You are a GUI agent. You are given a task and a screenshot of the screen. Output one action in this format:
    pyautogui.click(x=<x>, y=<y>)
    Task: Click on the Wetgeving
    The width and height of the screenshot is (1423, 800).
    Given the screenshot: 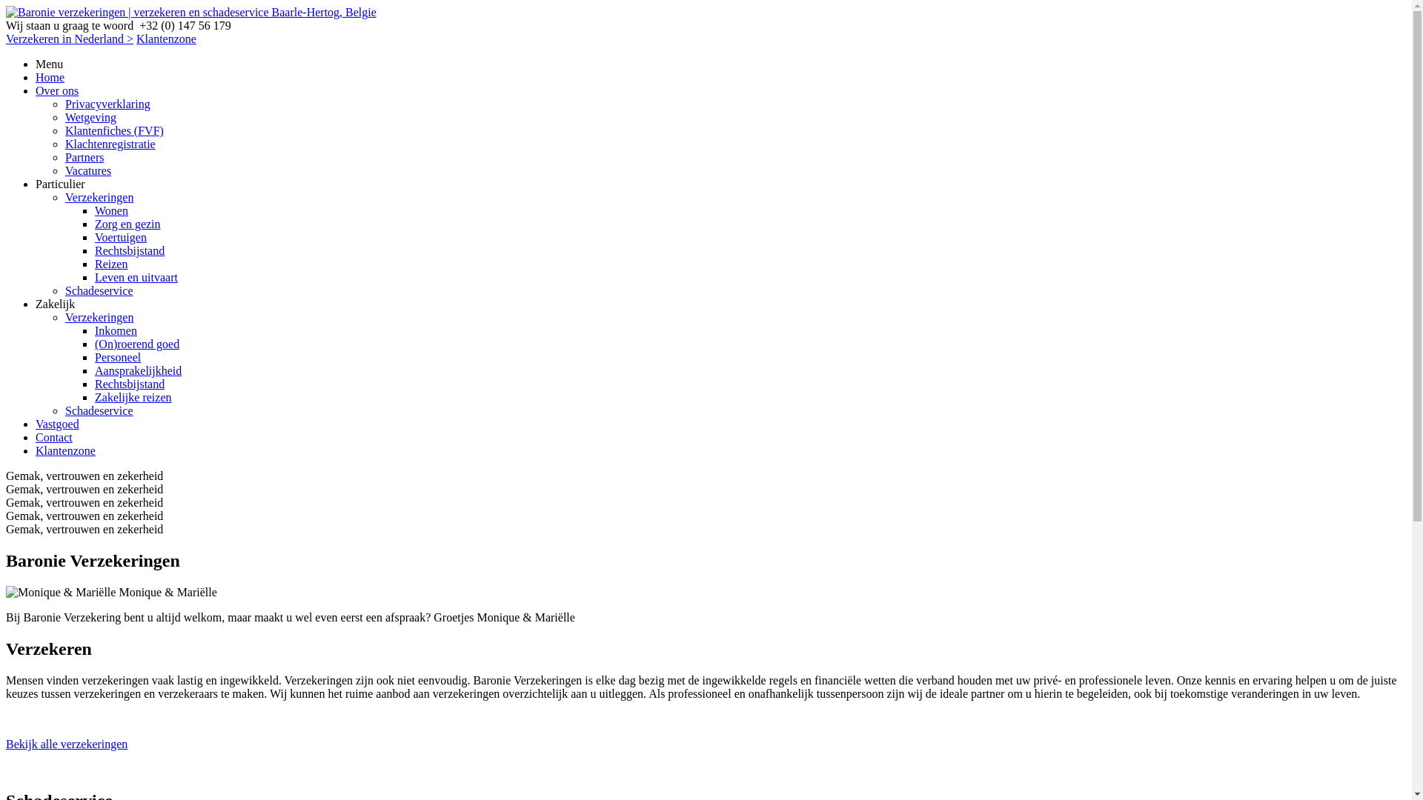 What is the action you would take?
    pyautogui.click(x=90, y=117)
    